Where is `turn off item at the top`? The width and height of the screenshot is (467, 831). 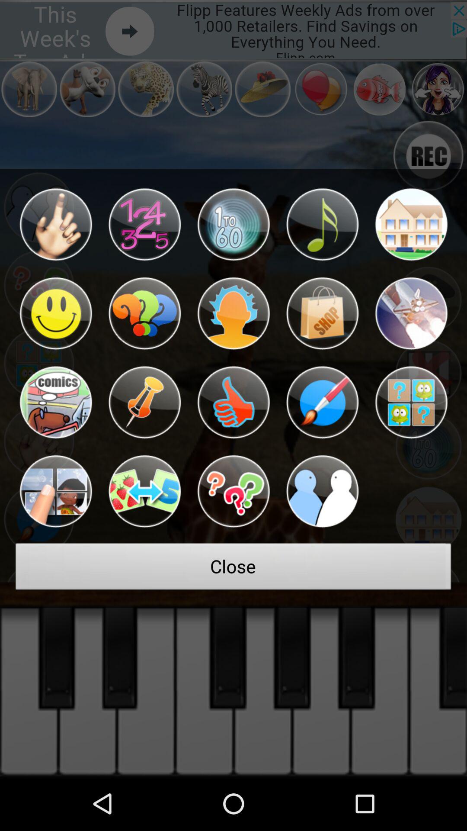 turn off item at the top is located at coordinates (233, 224).